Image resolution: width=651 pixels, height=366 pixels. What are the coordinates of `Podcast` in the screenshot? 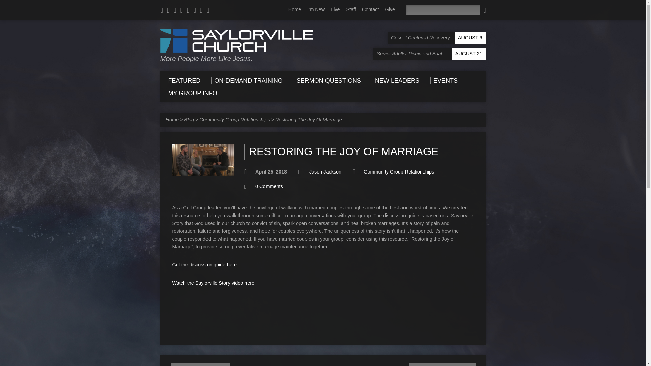 It's located at (162, 10).